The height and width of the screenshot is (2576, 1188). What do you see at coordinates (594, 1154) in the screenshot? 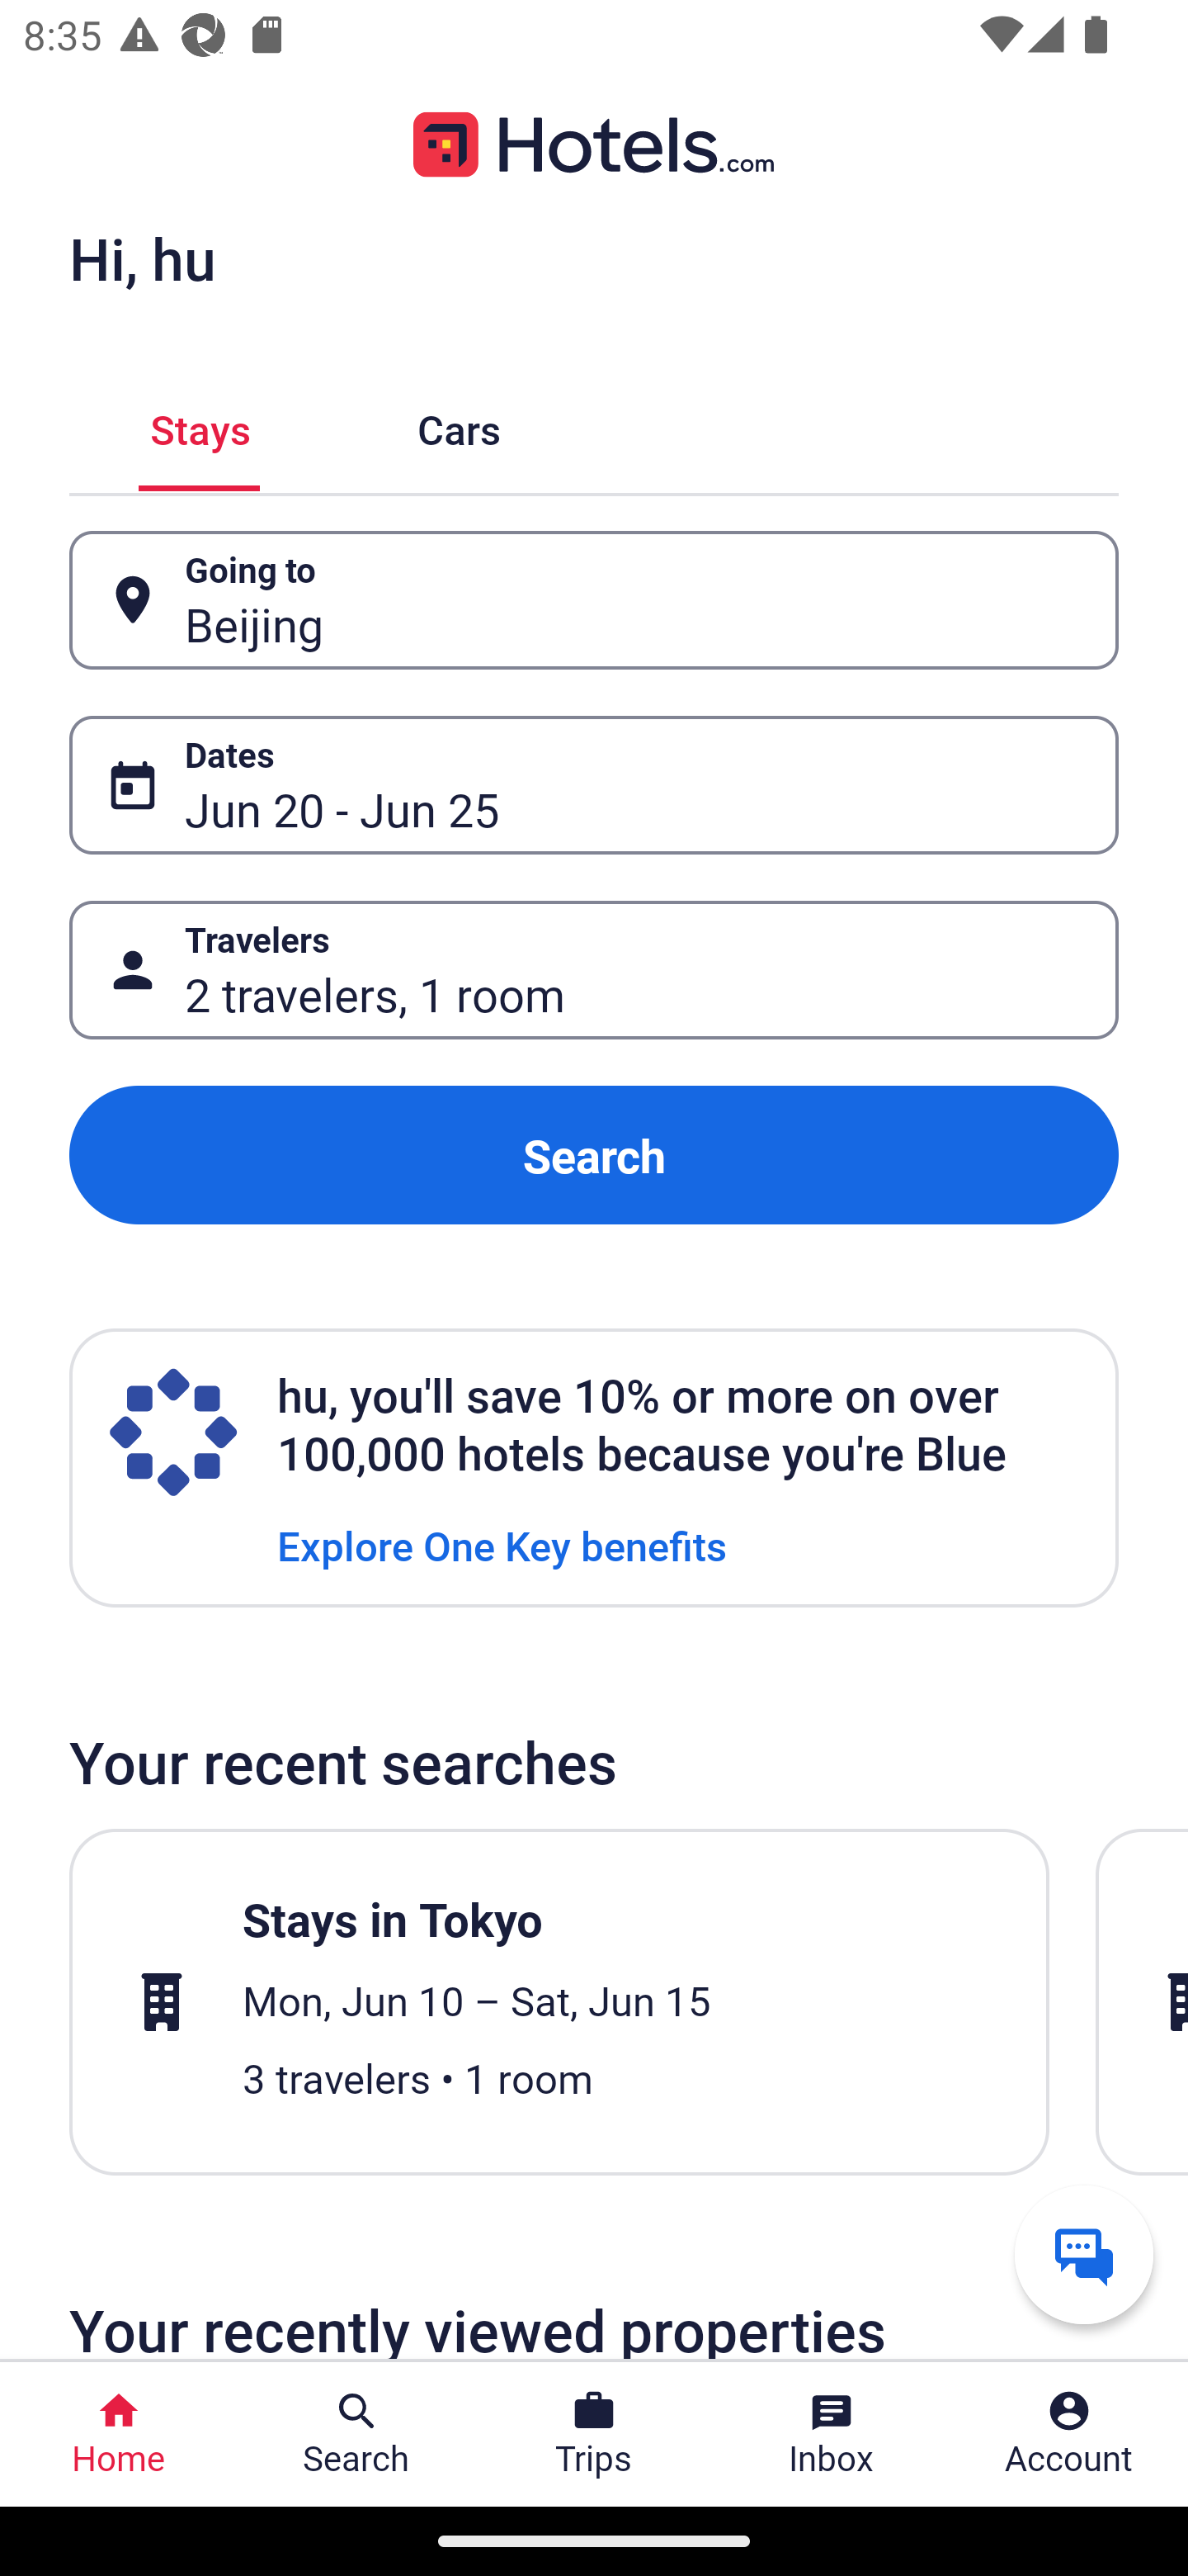
I see `Search` at bounding box center [594, 1154].